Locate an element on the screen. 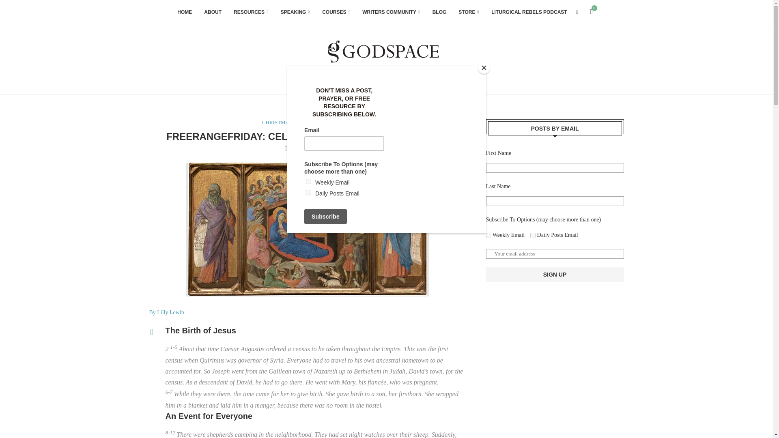 The height and width of the screenshot is (438, 779). 0 is located at coordinates (592, 12).